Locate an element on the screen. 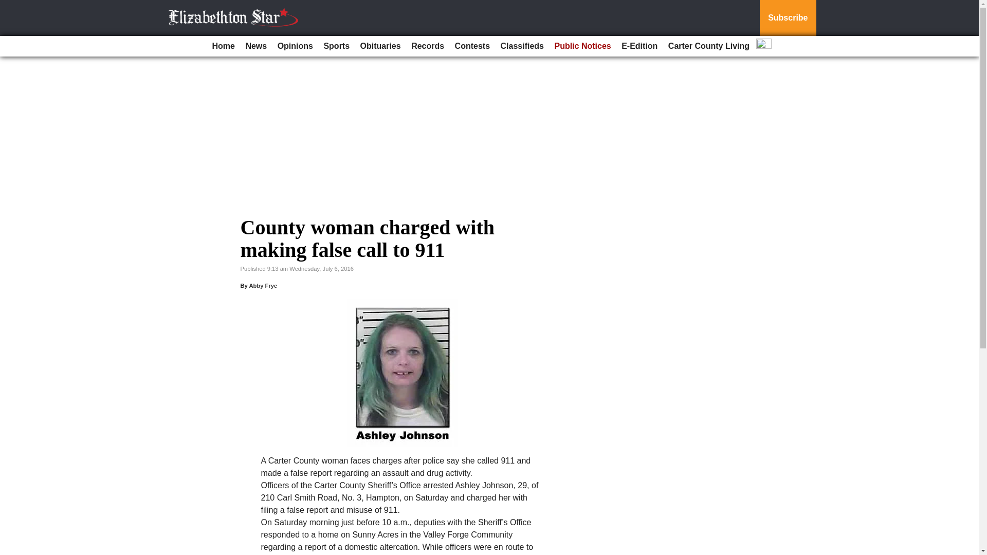 This screenshot has height=555, width=987. Records is located at coordinates (427, 46).